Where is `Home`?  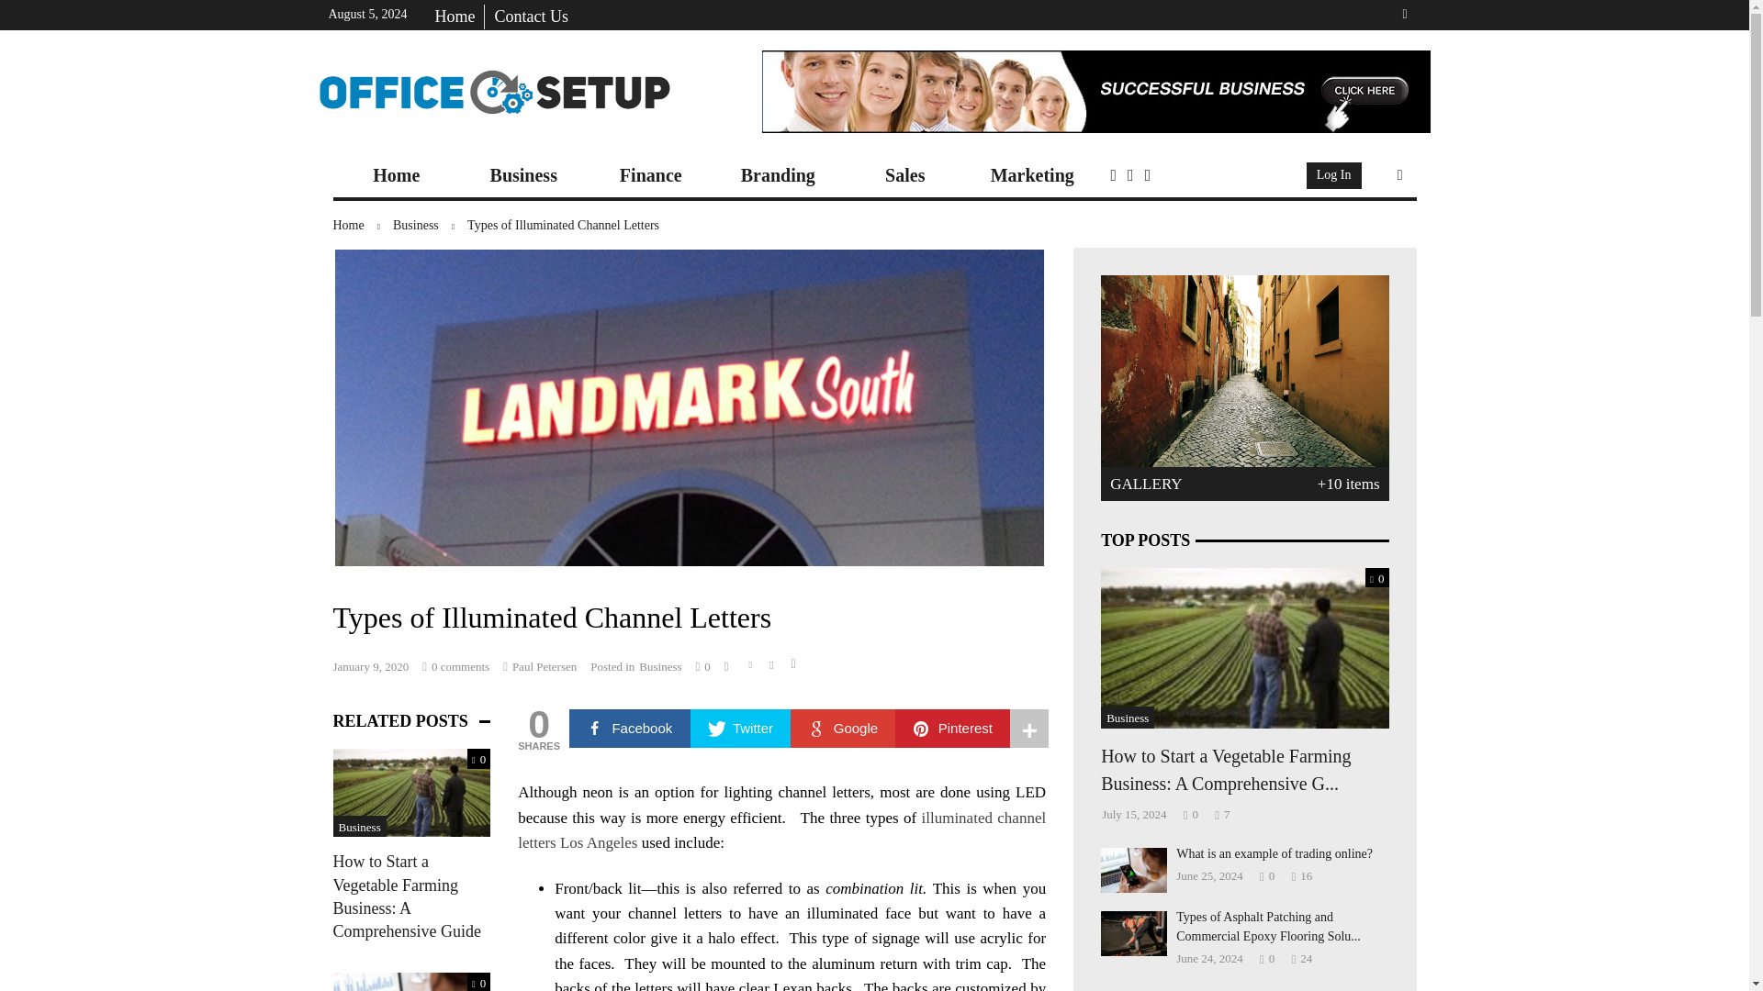 Home is located at coordinates (397, 175).